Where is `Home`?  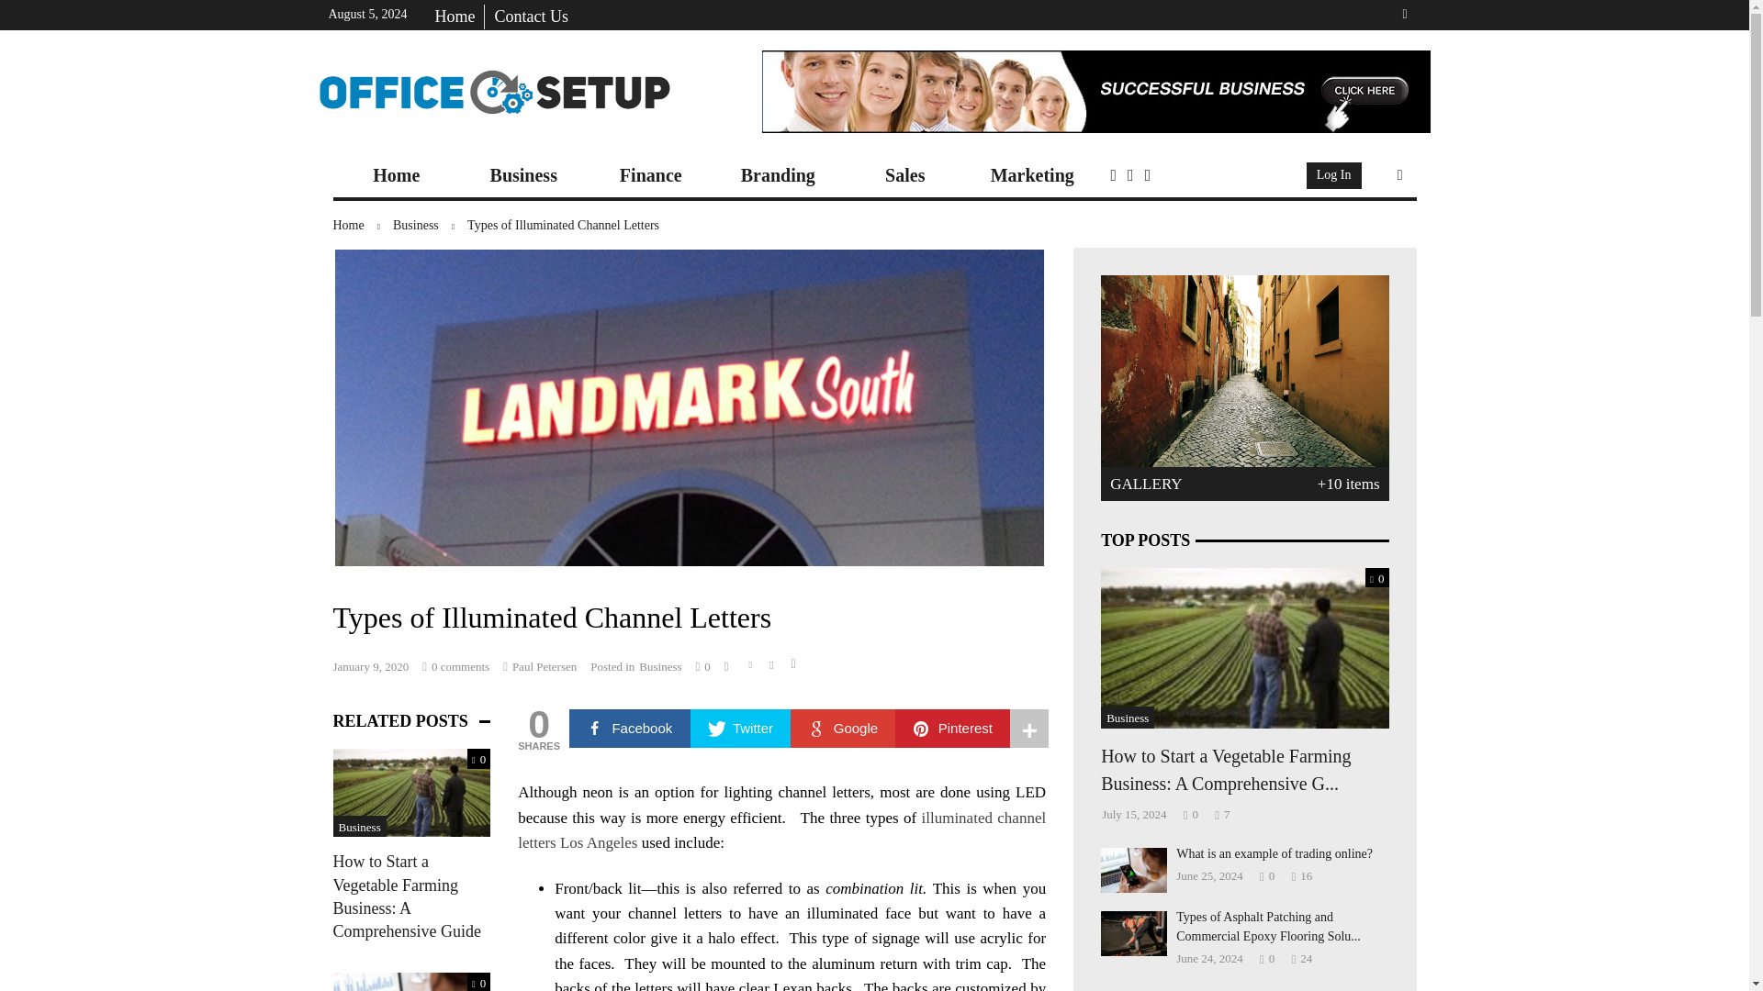 Home is located at coordinates (397, 175).